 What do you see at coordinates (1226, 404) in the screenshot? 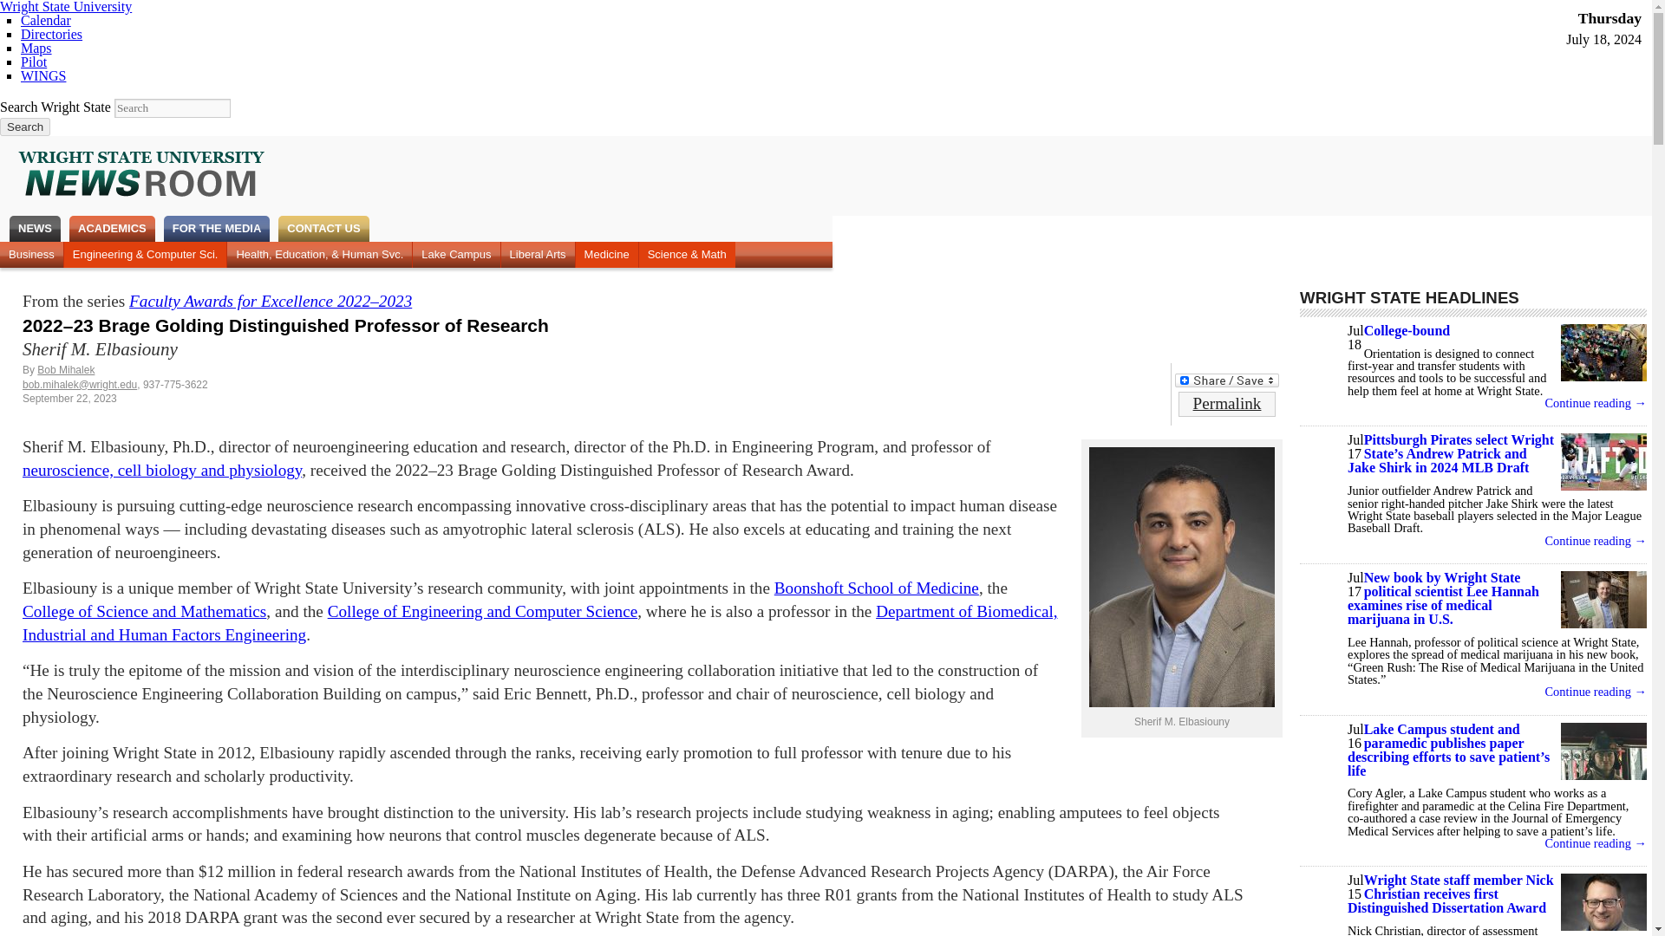
I see `Permalink` at bounding box center [1226, 404].